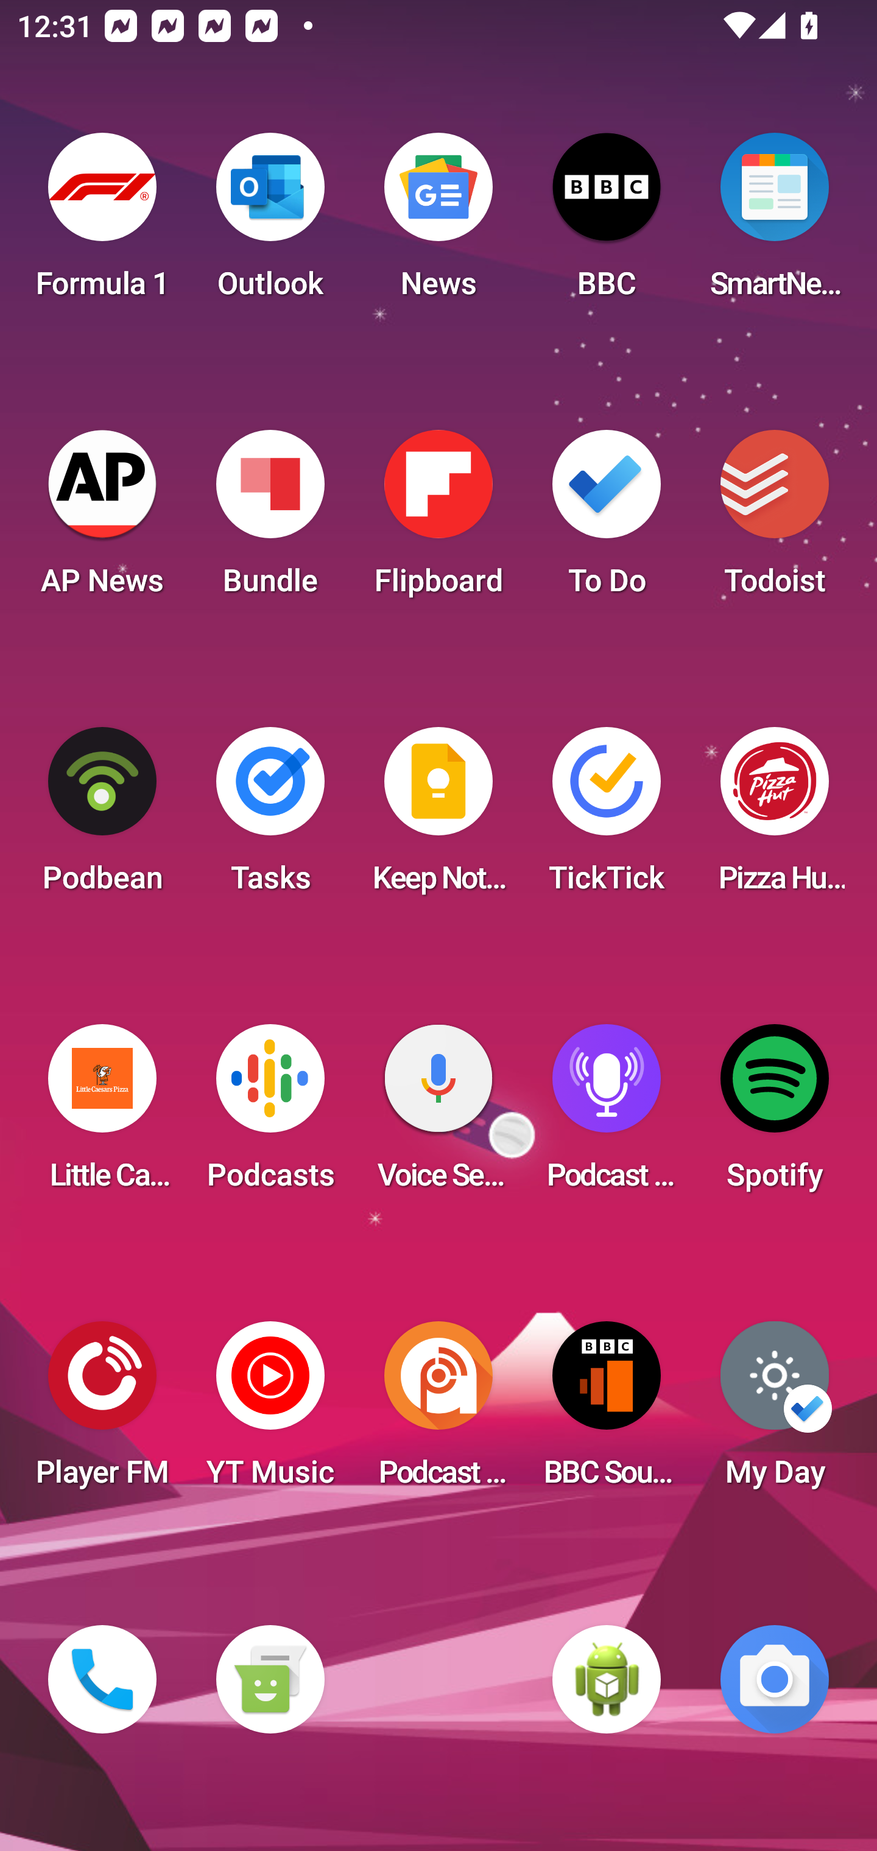 The image size is (877, 1851). Describe the element at coordinates (270, 817) in the screenshot. I see `Tasks` at that location.